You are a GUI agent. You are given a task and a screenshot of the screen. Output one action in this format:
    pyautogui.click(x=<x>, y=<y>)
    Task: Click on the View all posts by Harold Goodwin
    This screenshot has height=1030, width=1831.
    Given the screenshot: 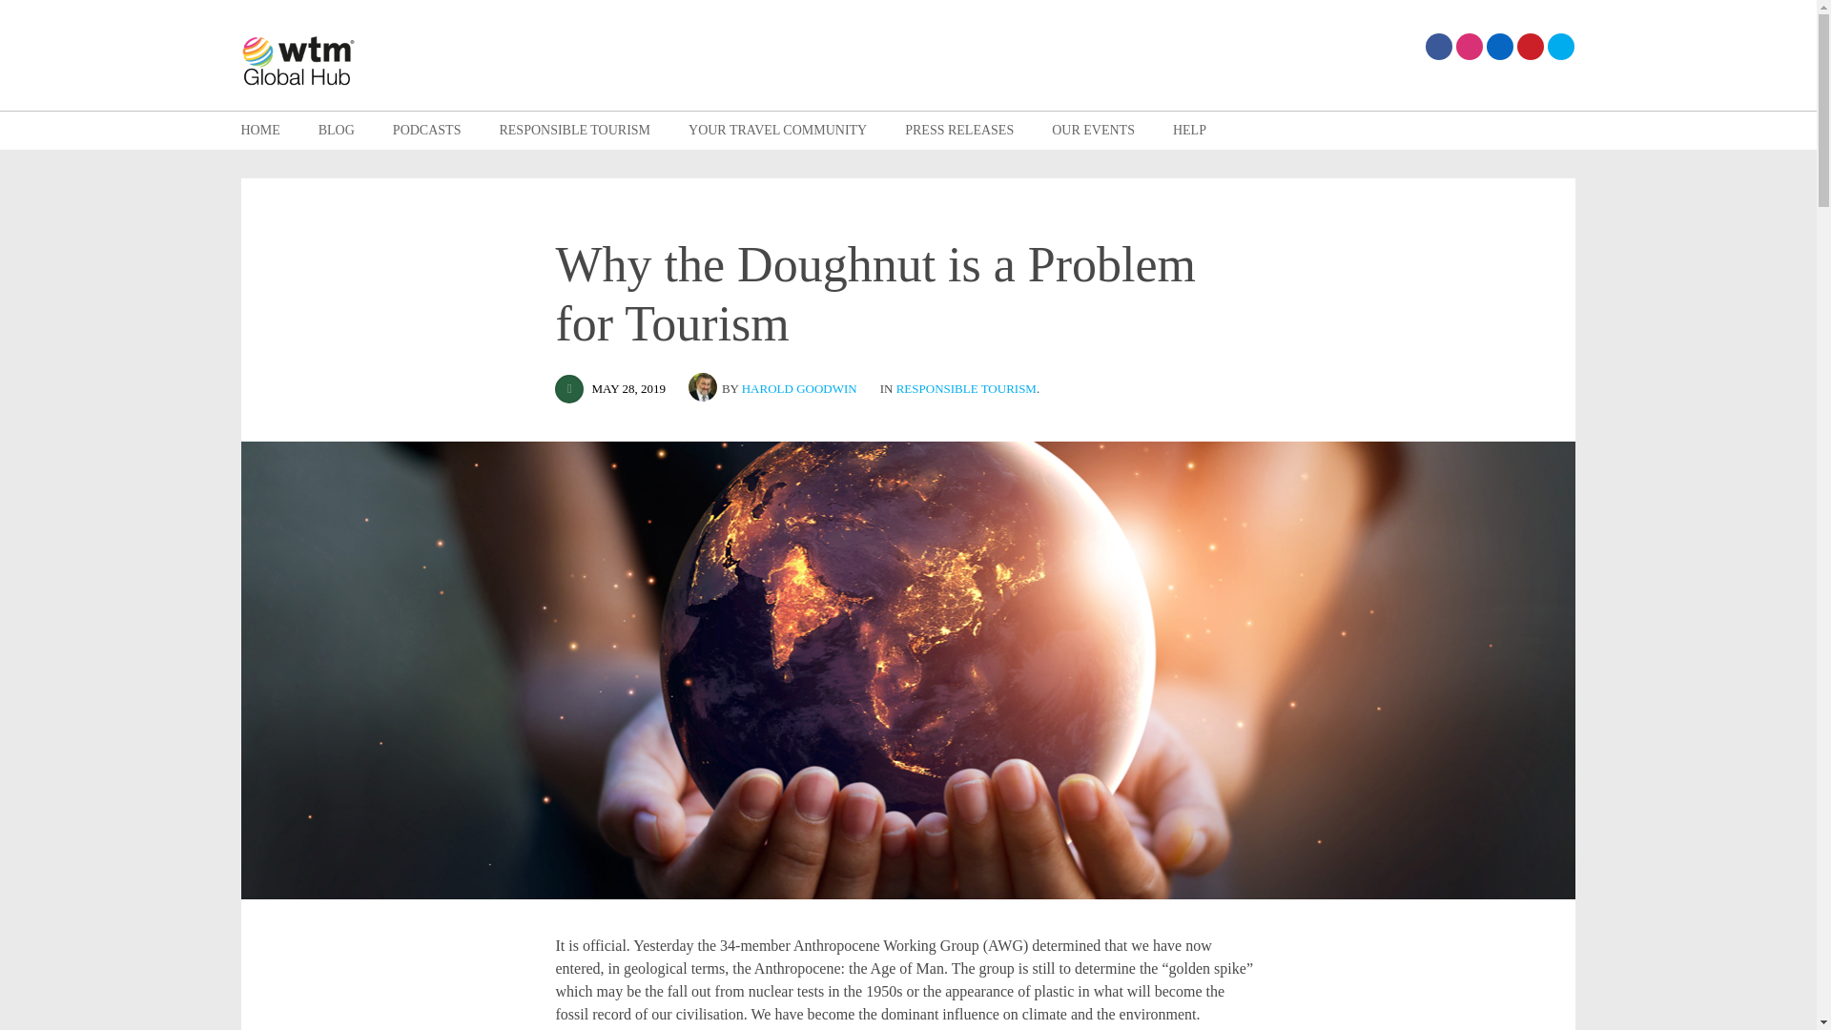 What is the action you would take?
    pyautogui.click(x=799, y=387)
    